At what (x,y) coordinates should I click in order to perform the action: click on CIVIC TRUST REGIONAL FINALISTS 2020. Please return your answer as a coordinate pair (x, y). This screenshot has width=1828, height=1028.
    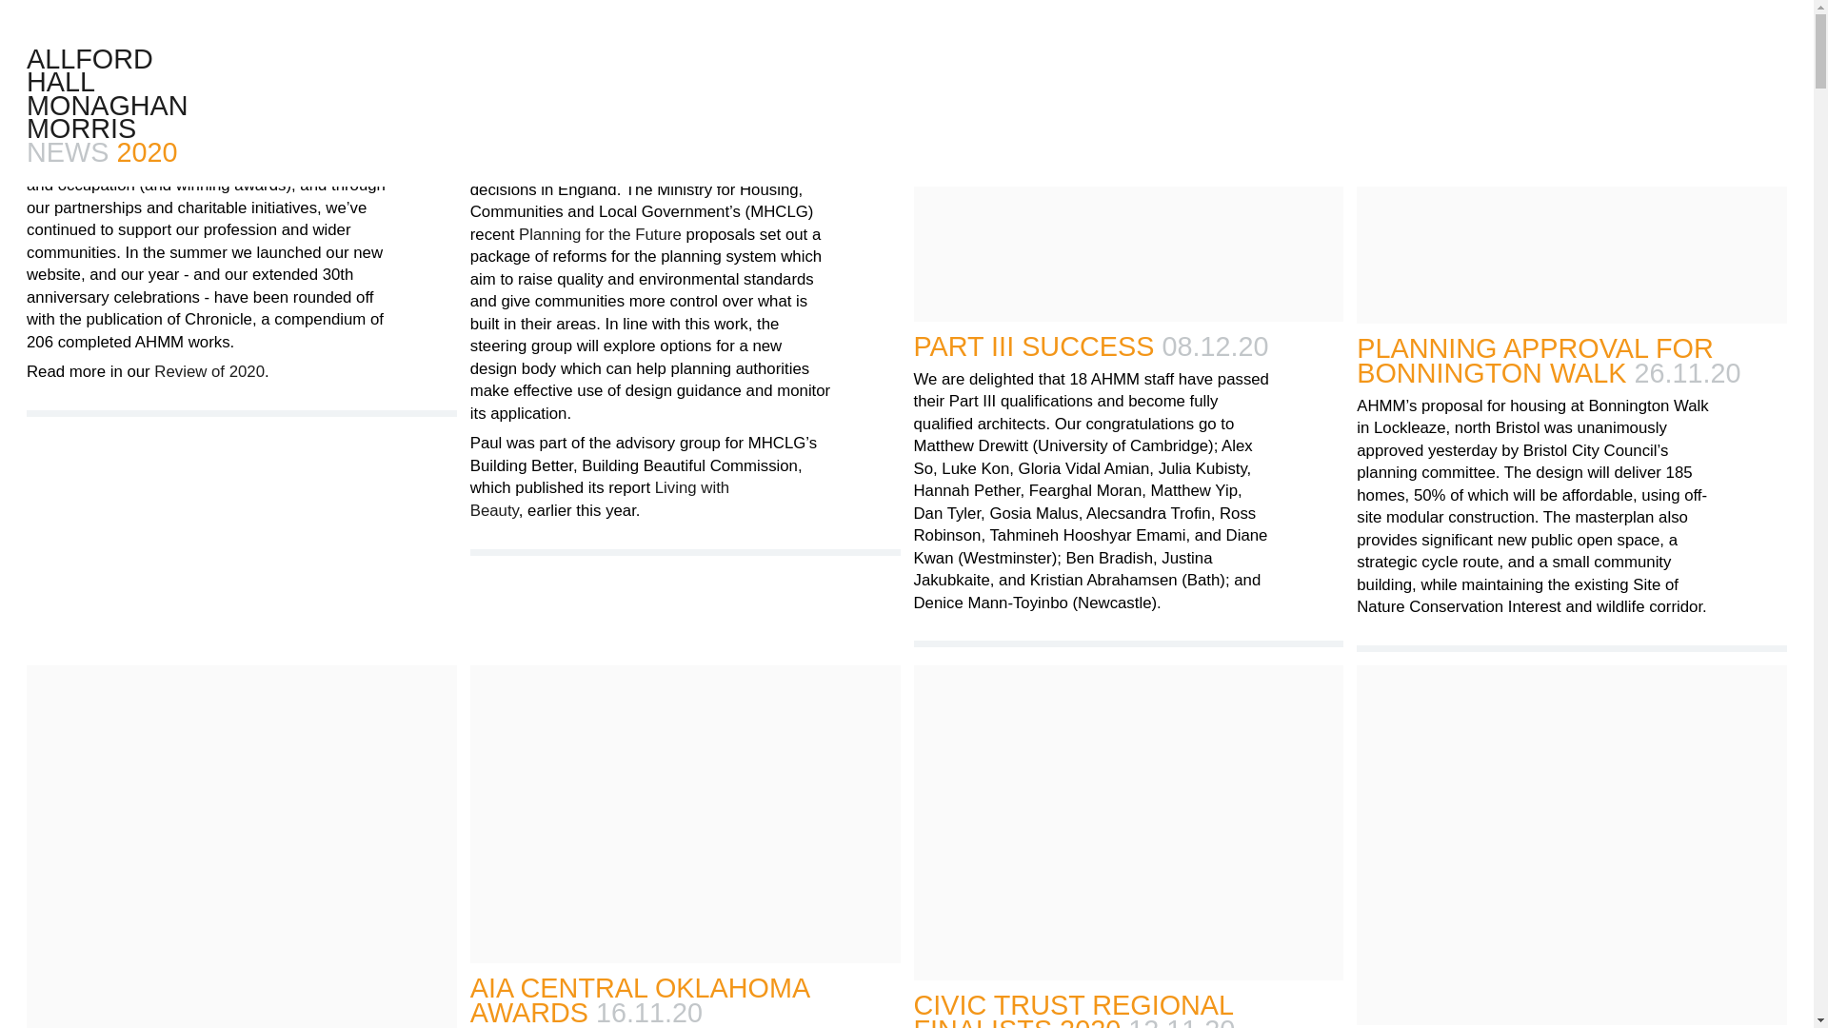
    Looking at the image, I should click on (1074, 1009).